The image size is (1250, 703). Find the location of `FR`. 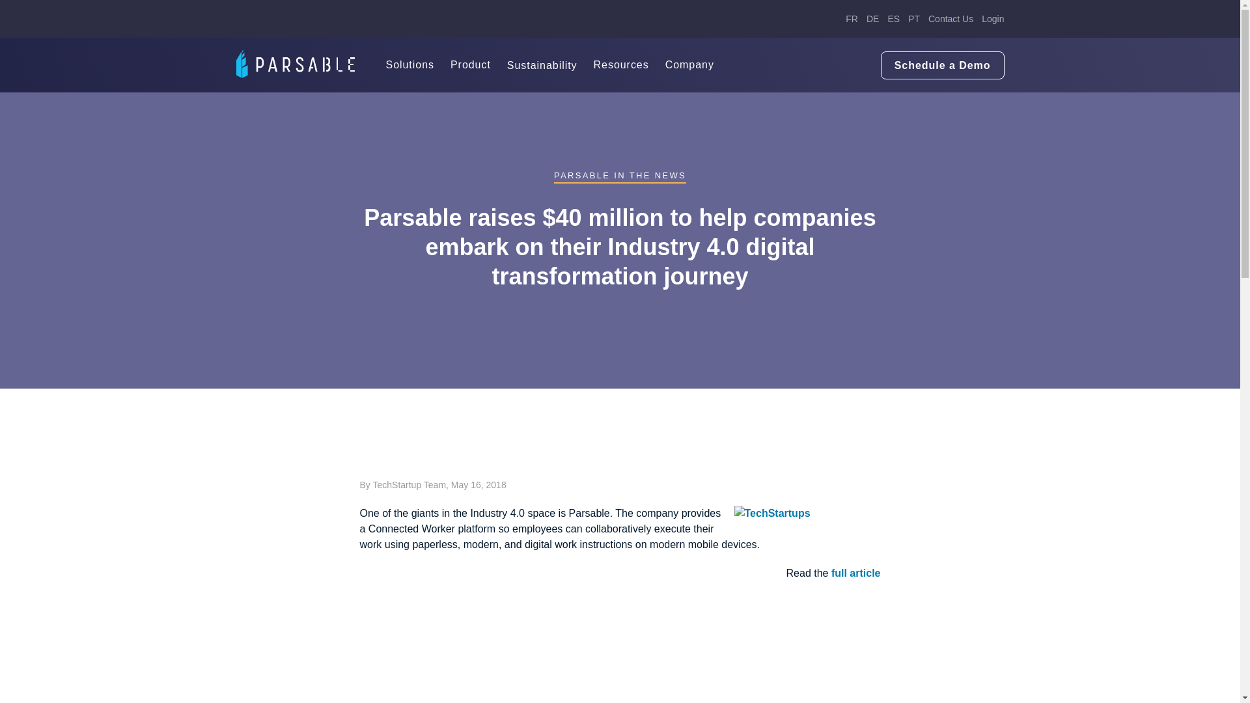

FR is located at coordinates (852, 19).